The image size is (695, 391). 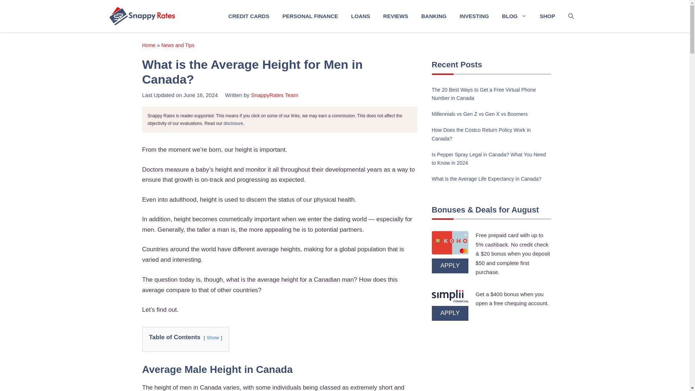 I want to click on SnappyRates Team, so click(x=274, y=95).